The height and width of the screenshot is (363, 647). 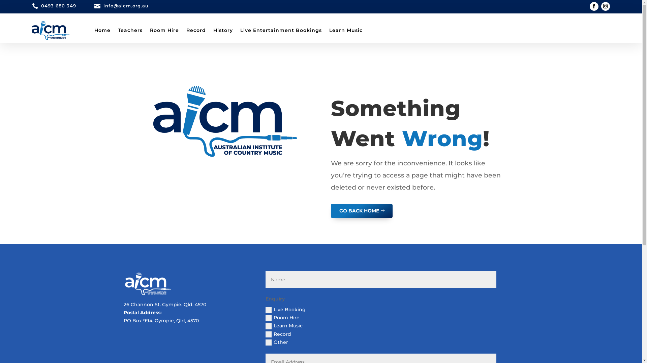 I want to click on aicm-logo-1000, so click(x=225, y=120).